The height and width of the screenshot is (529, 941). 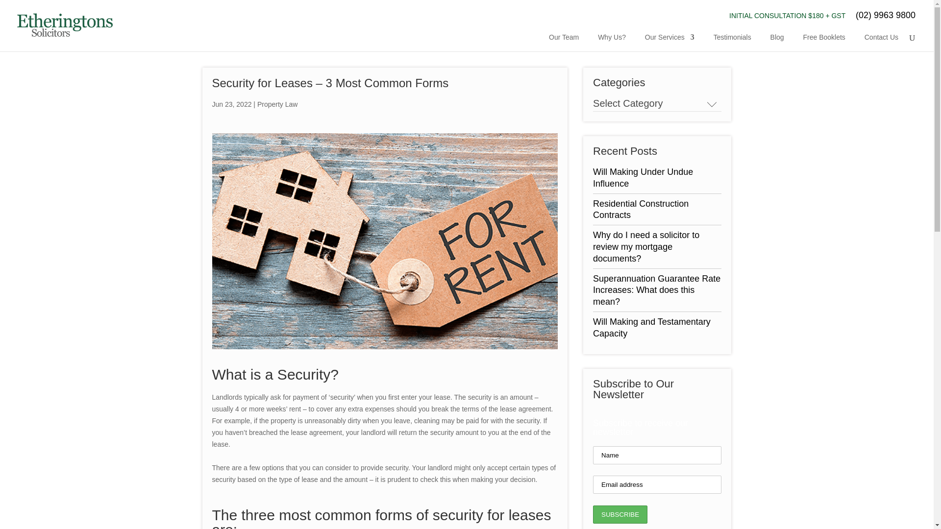 I want to click on Why Us?, so click(x=612, y=40).